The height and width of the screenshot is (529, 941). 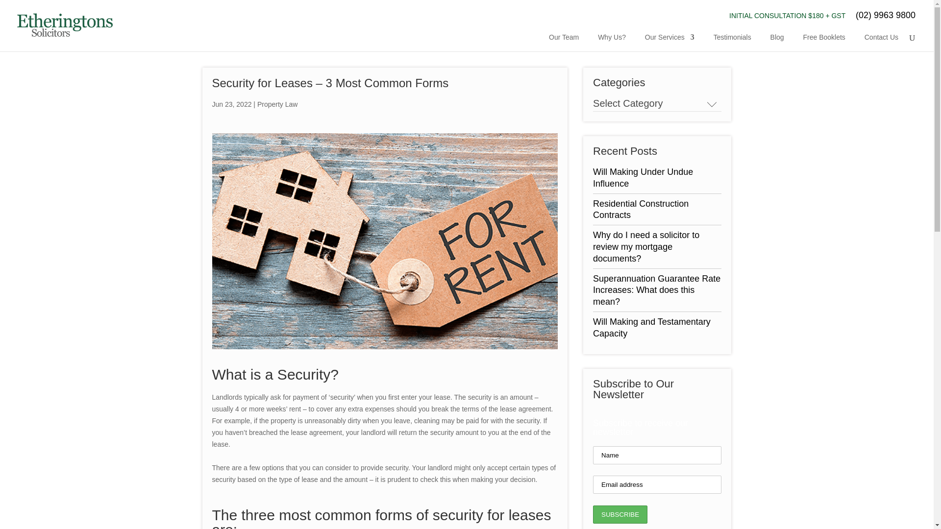 I want to click on Why Us?, so click(x=612, y=40).